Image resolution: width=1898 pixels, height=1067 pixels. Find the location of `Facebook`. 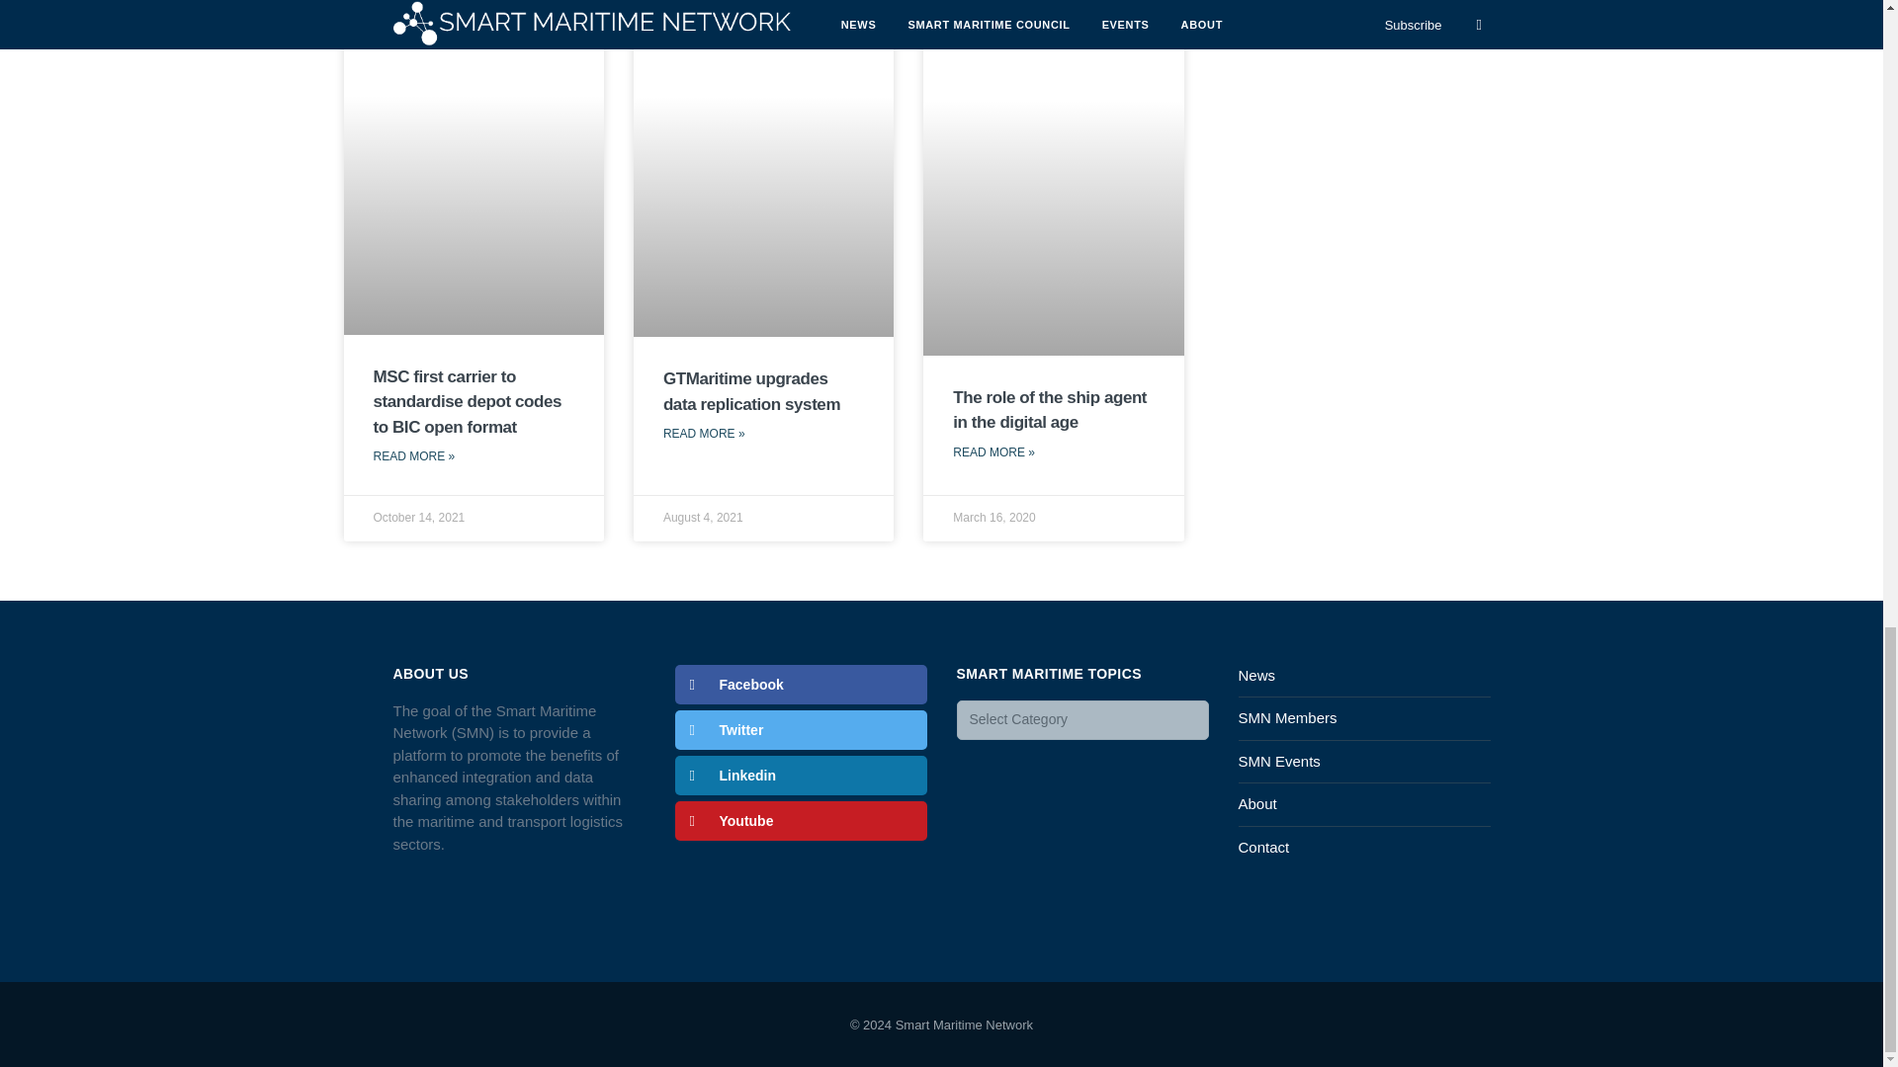

Facebook is located at coordinates (799, 684).